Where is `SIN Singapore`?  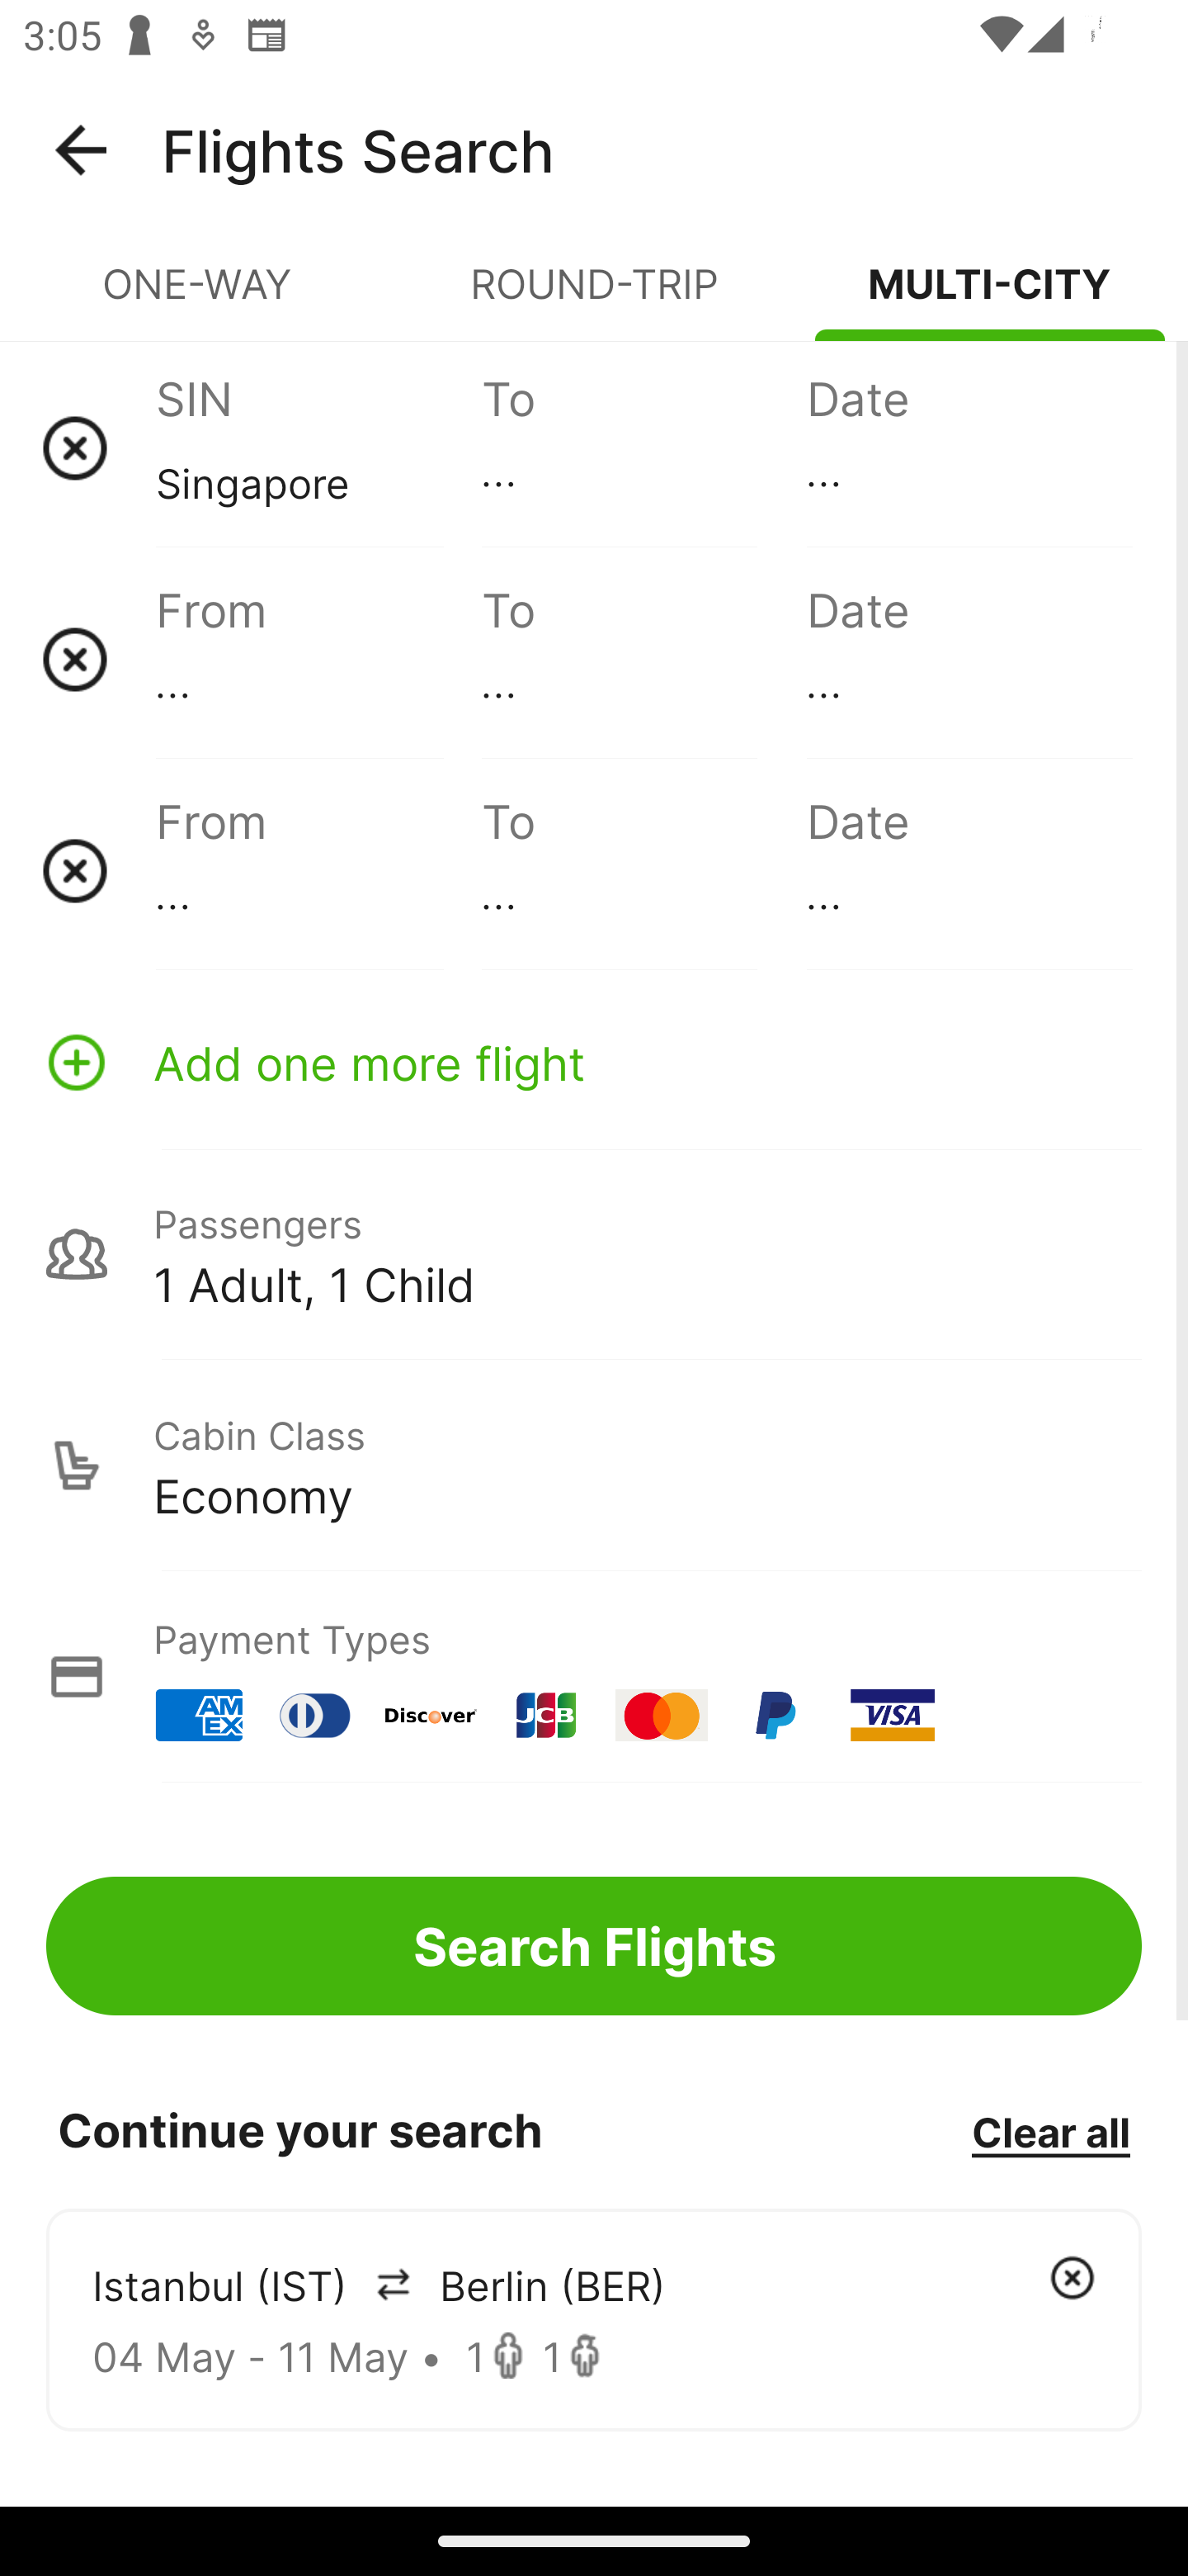 SIN Singapore is located at coordinates (318, 447).